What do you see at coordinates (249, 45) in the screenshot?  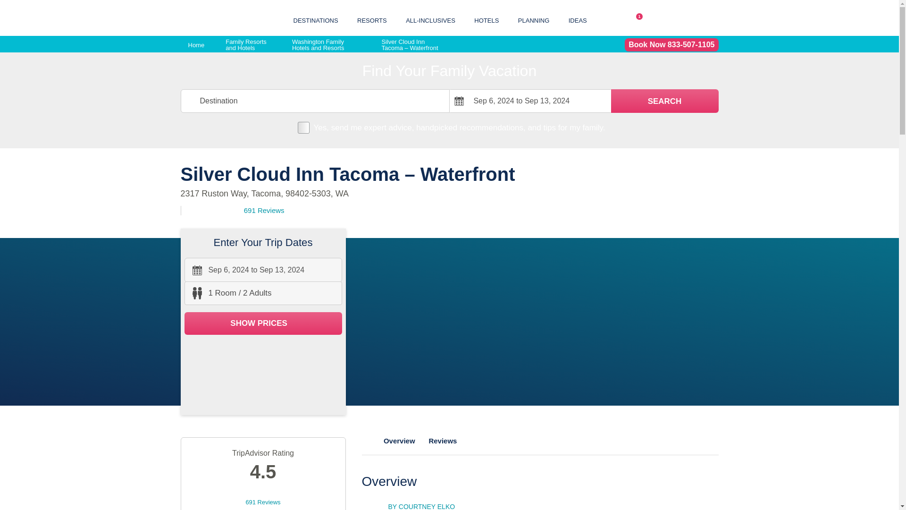 I see `Sep 6, 2024 to Sep 13, 2024` at bounding box center [249, 45].